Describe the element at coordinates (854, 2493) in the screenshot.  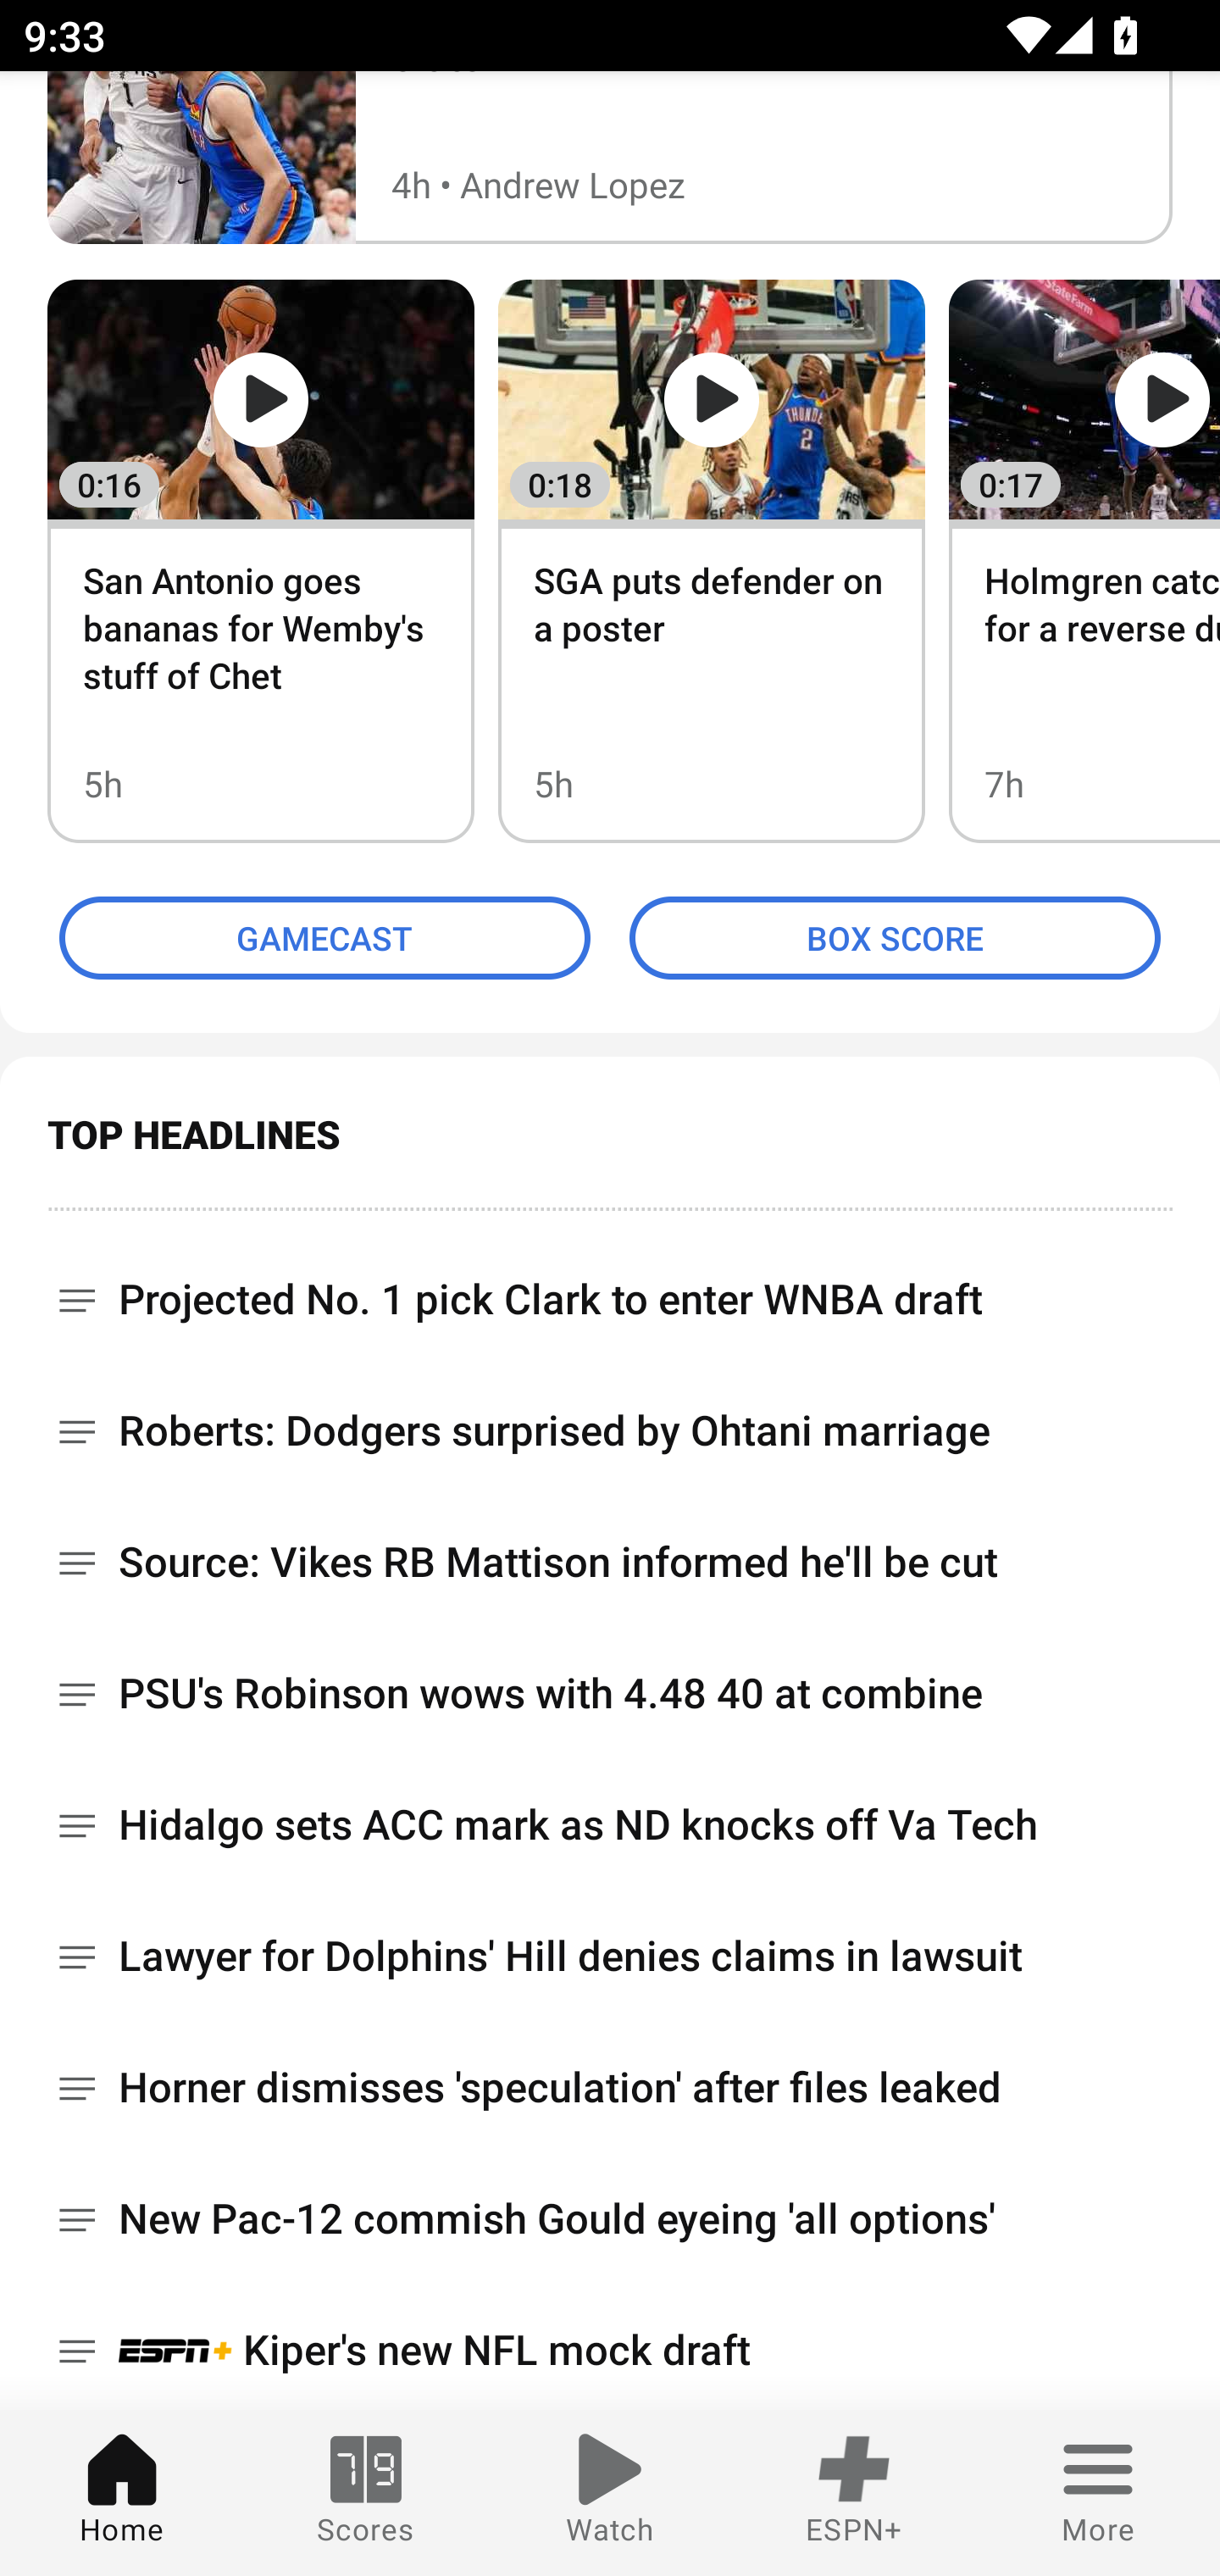
I see `ESPN+` at that location.